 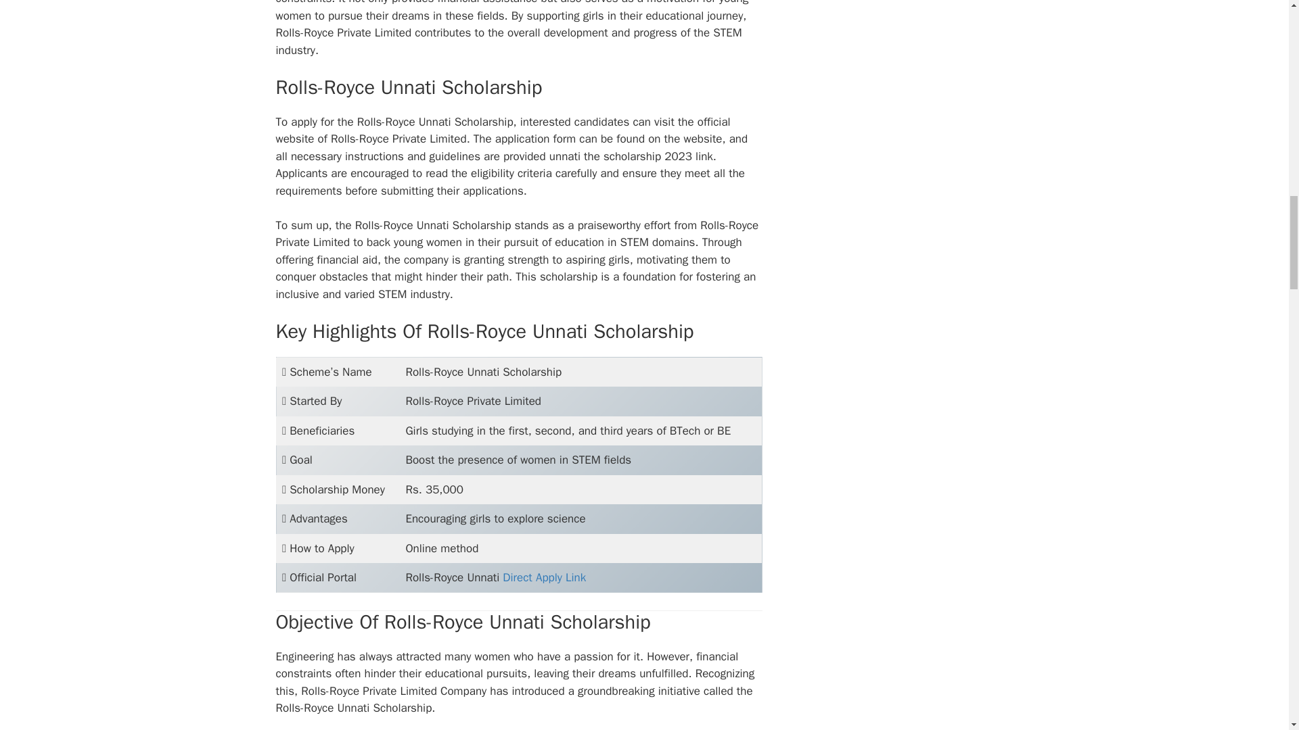 I want to click on Direct Apply Link, so click(x=544, y=577).